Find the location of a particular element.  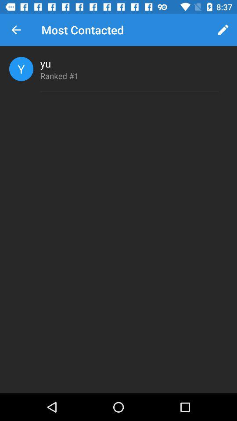

tap item to the left of the yu is located at coordinates (21, 68).